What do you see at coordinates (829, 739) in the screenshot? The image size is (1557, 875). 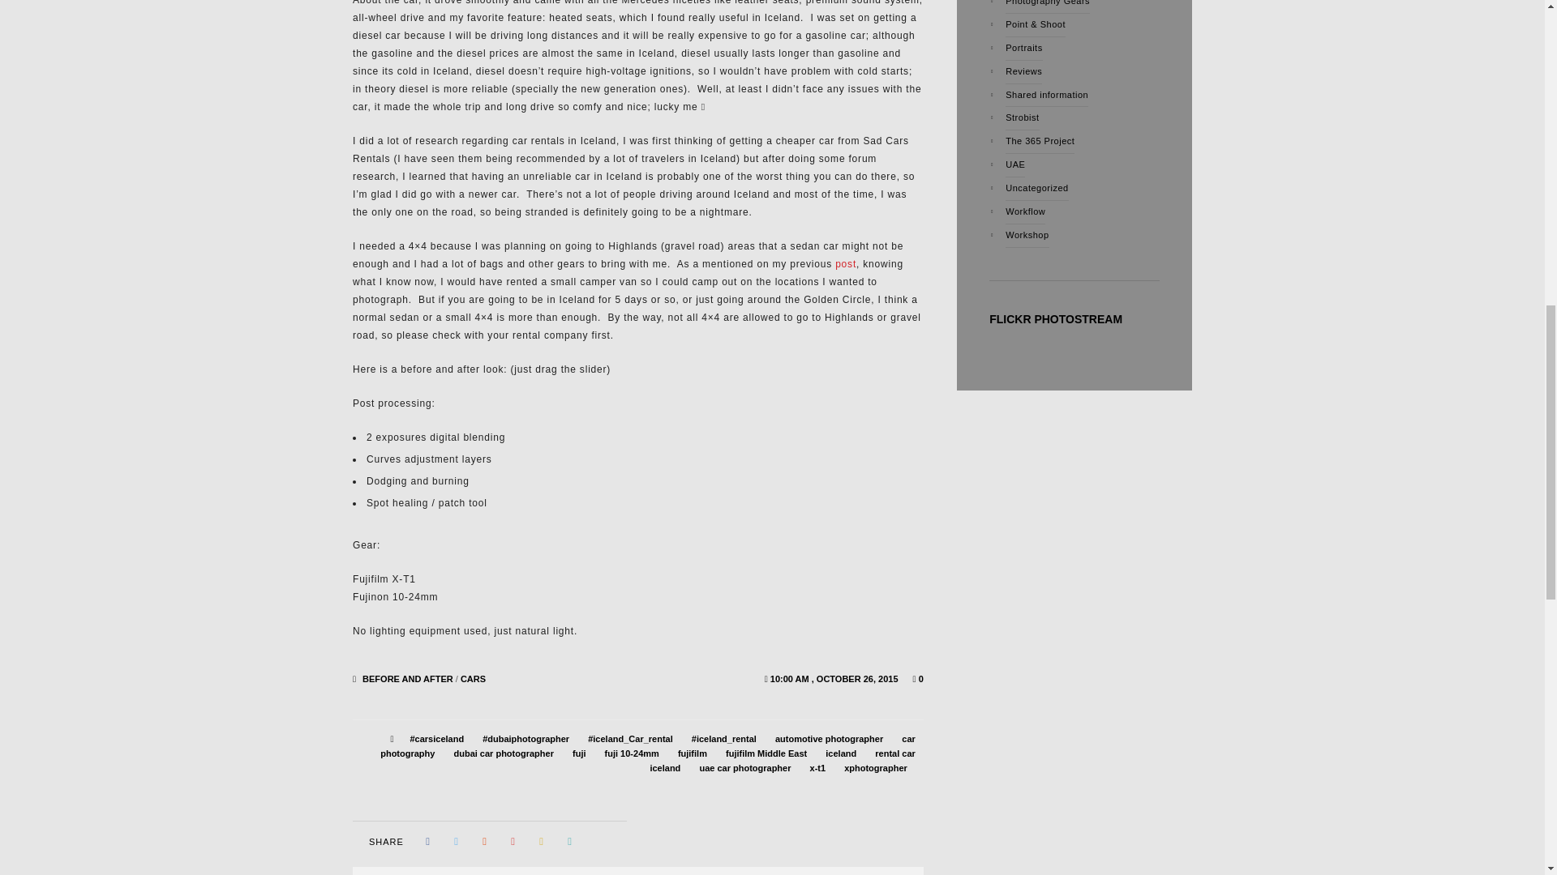 I see `automotive photographer` at bounding box center [829, 739].